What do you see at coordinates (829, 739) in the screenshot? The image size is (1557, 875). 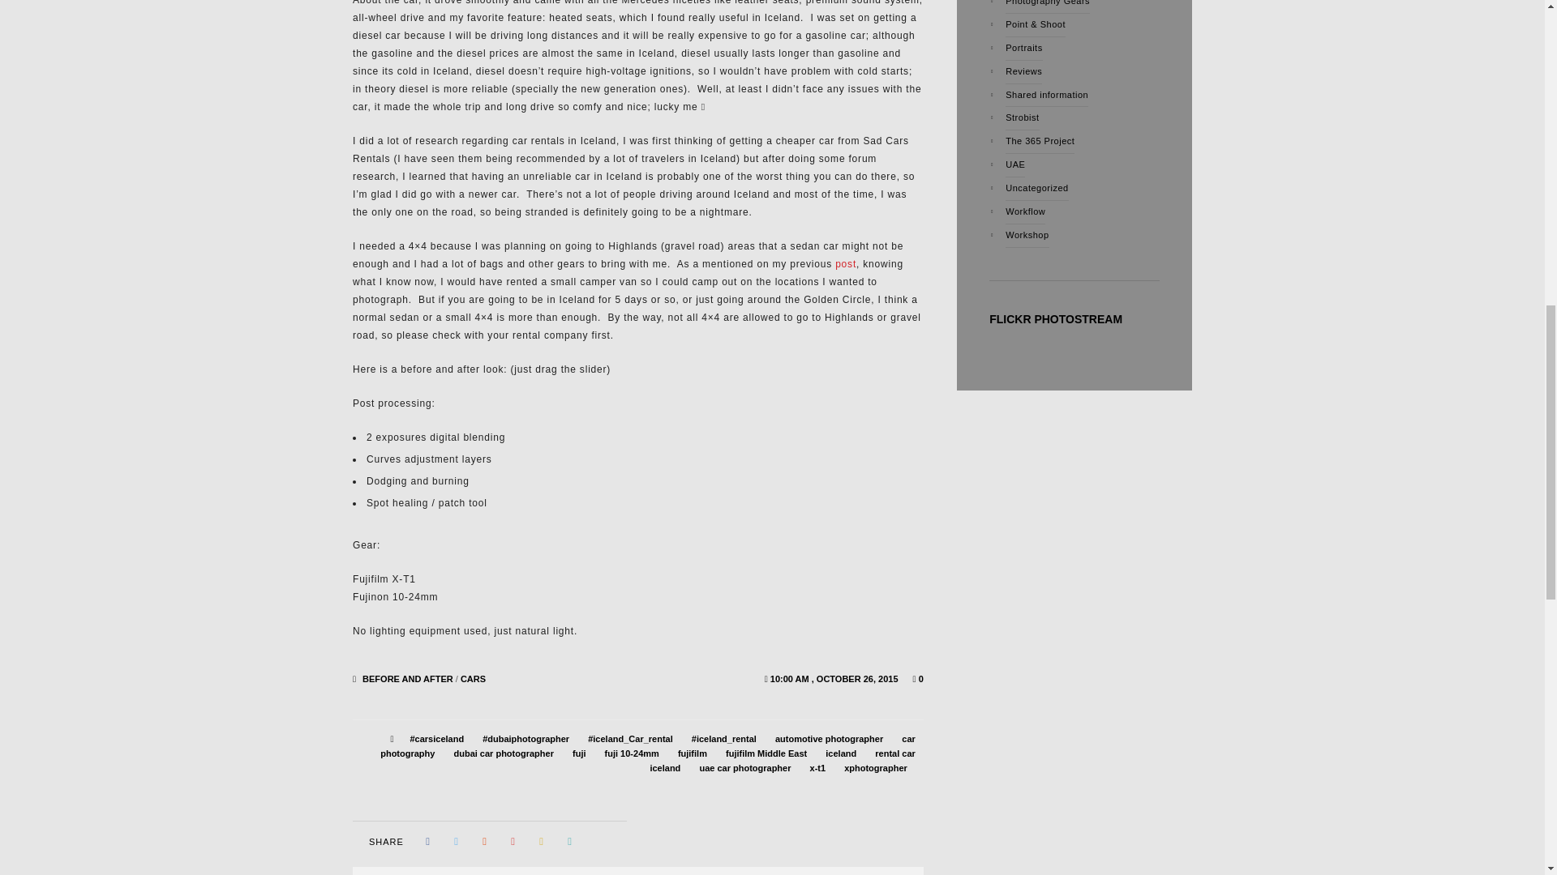 I see `automotive photographer` at bounding box center [829, 739].